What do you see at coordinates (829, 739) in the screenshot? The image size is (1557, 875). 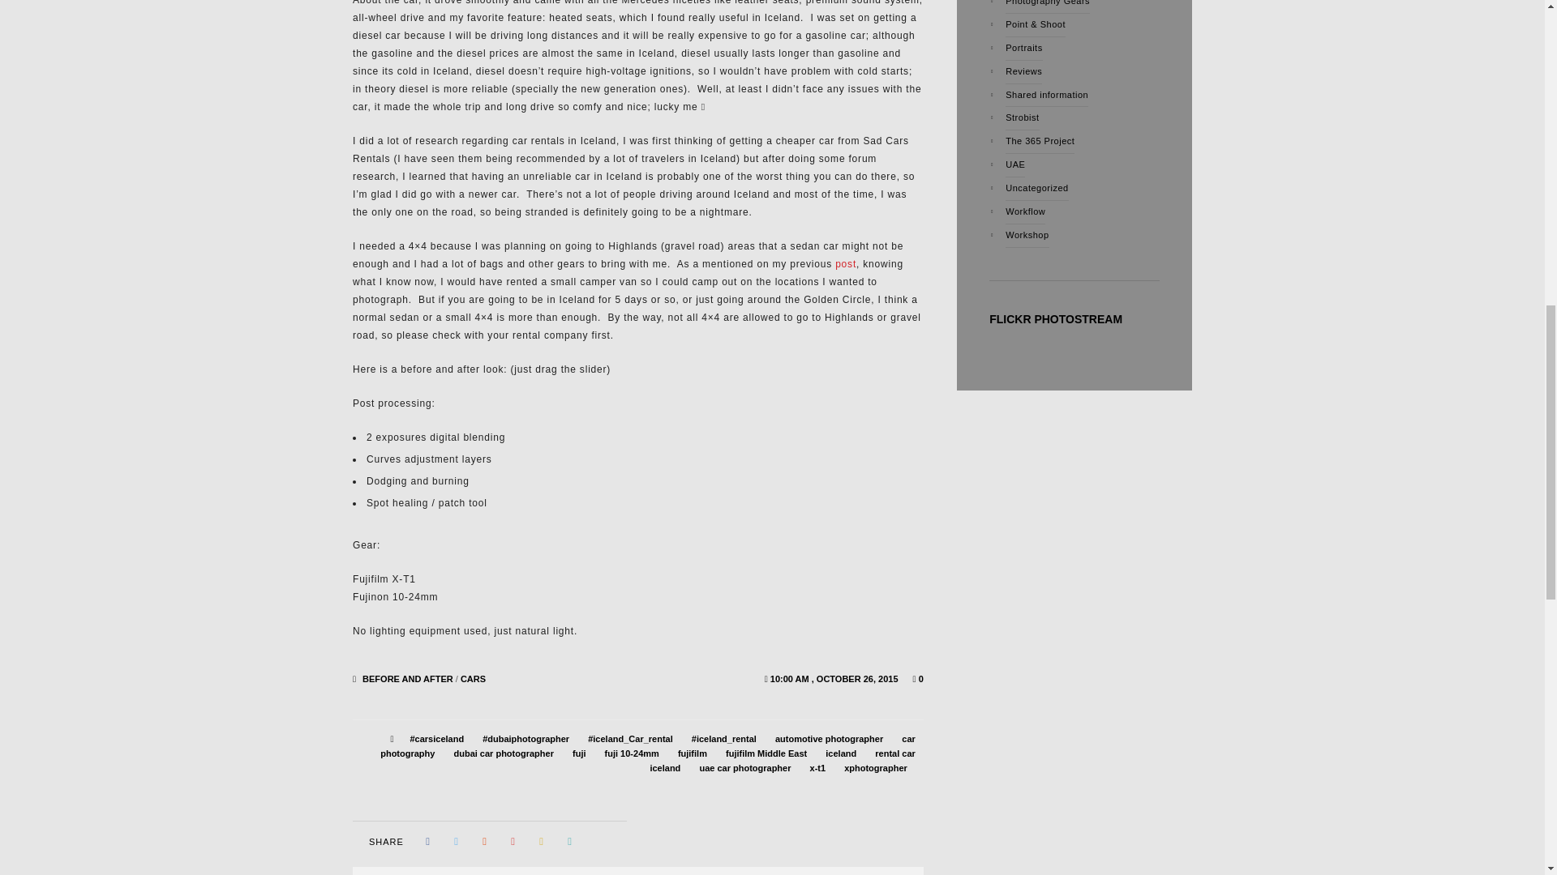 I see `automotive photographer` at bounding box center [829, 739].